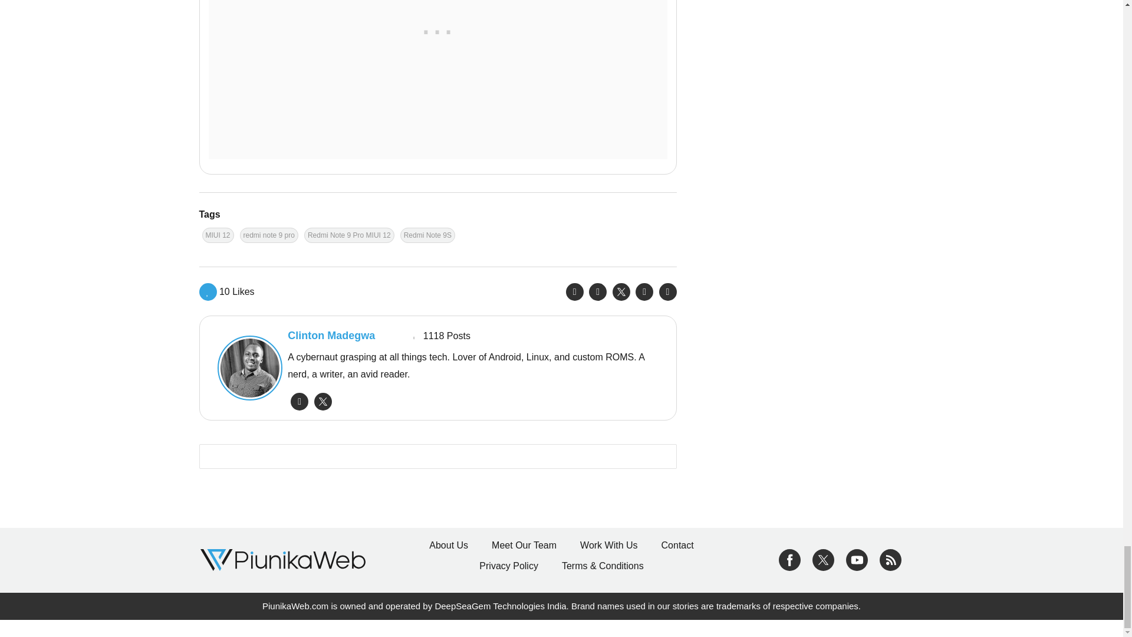 The image size is (1132, 637). What do you see at coordinates (789, 559) in the screenshot?
I see `Facebook` at bounding box center [789, 559].